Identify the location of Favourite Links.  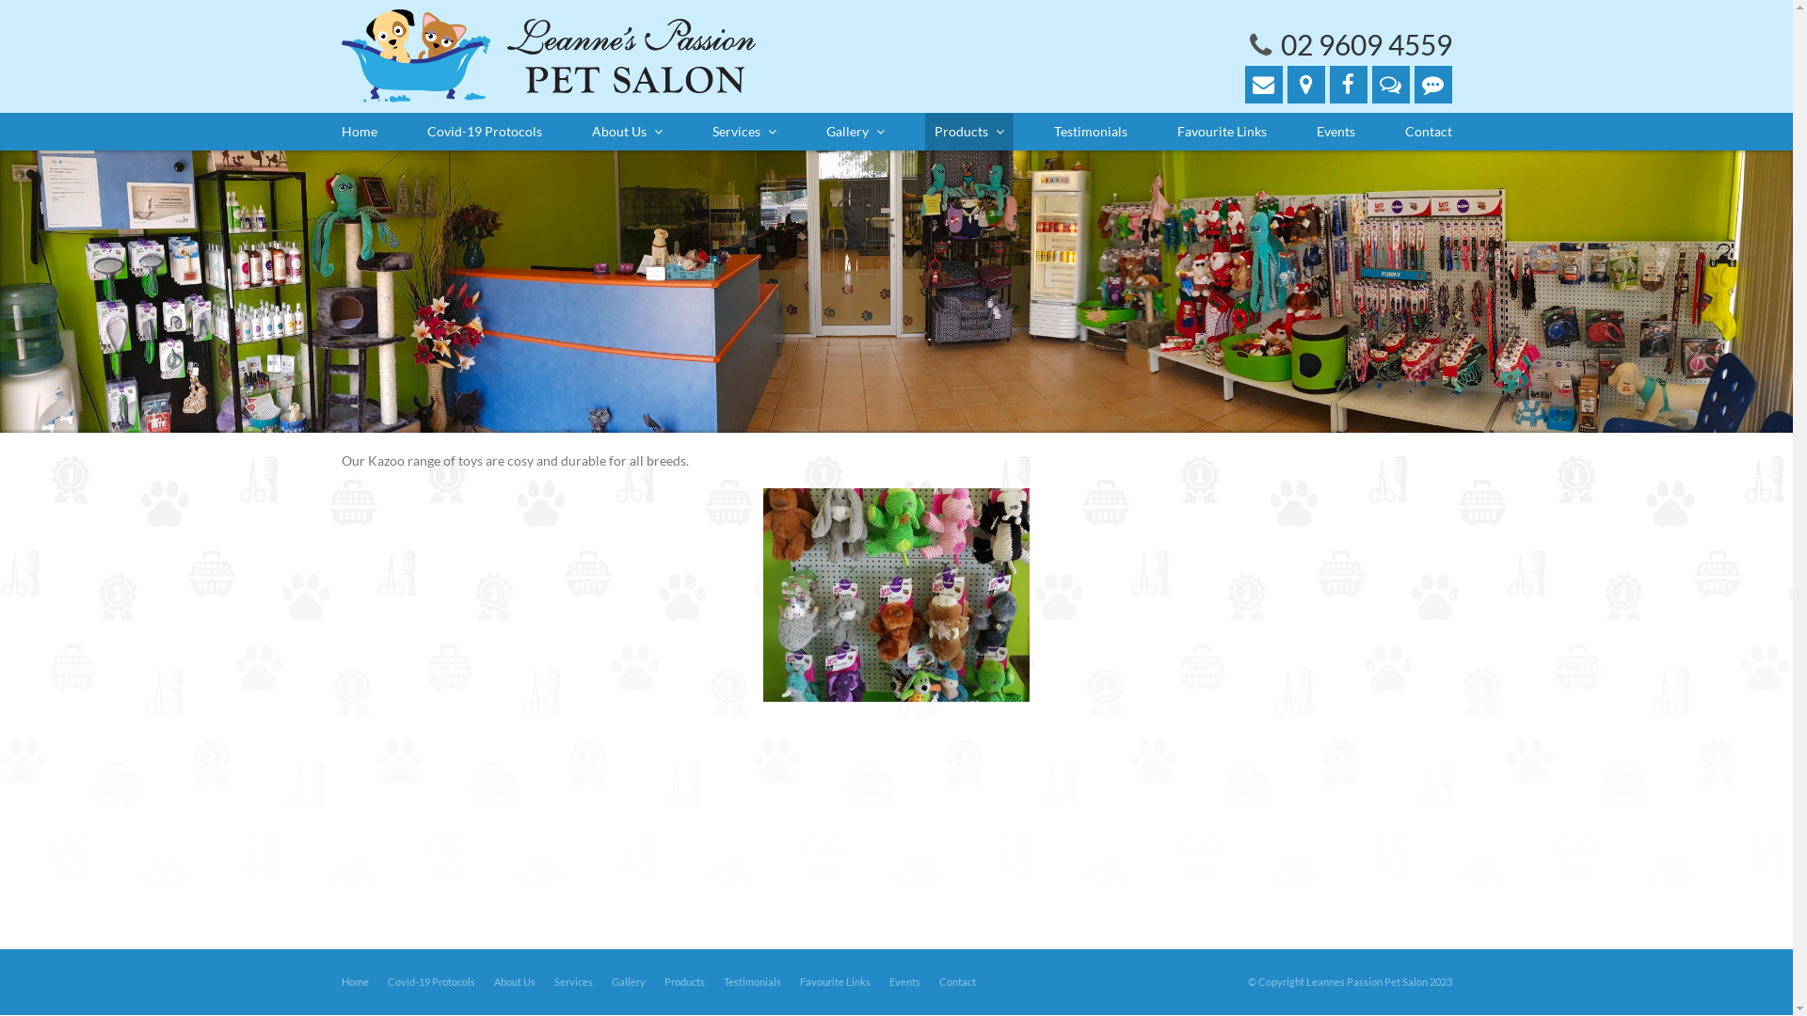
(1222, 132).